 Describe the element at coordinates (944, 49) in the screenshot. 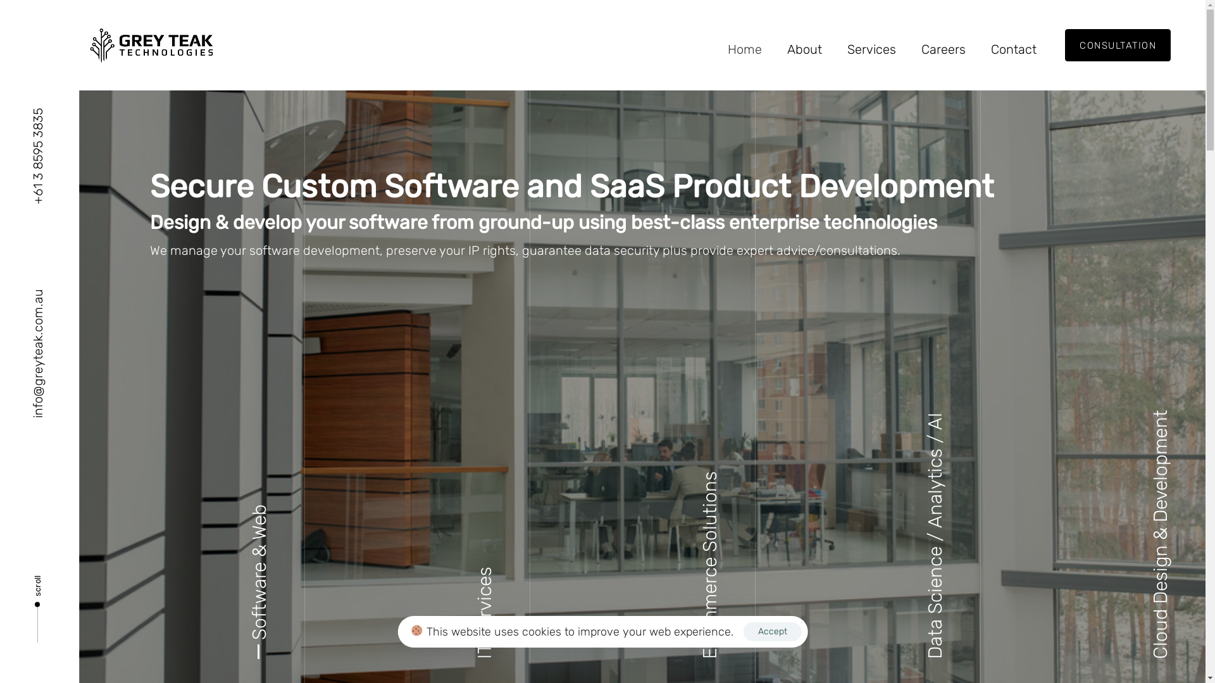

I see `Careers` at that location.